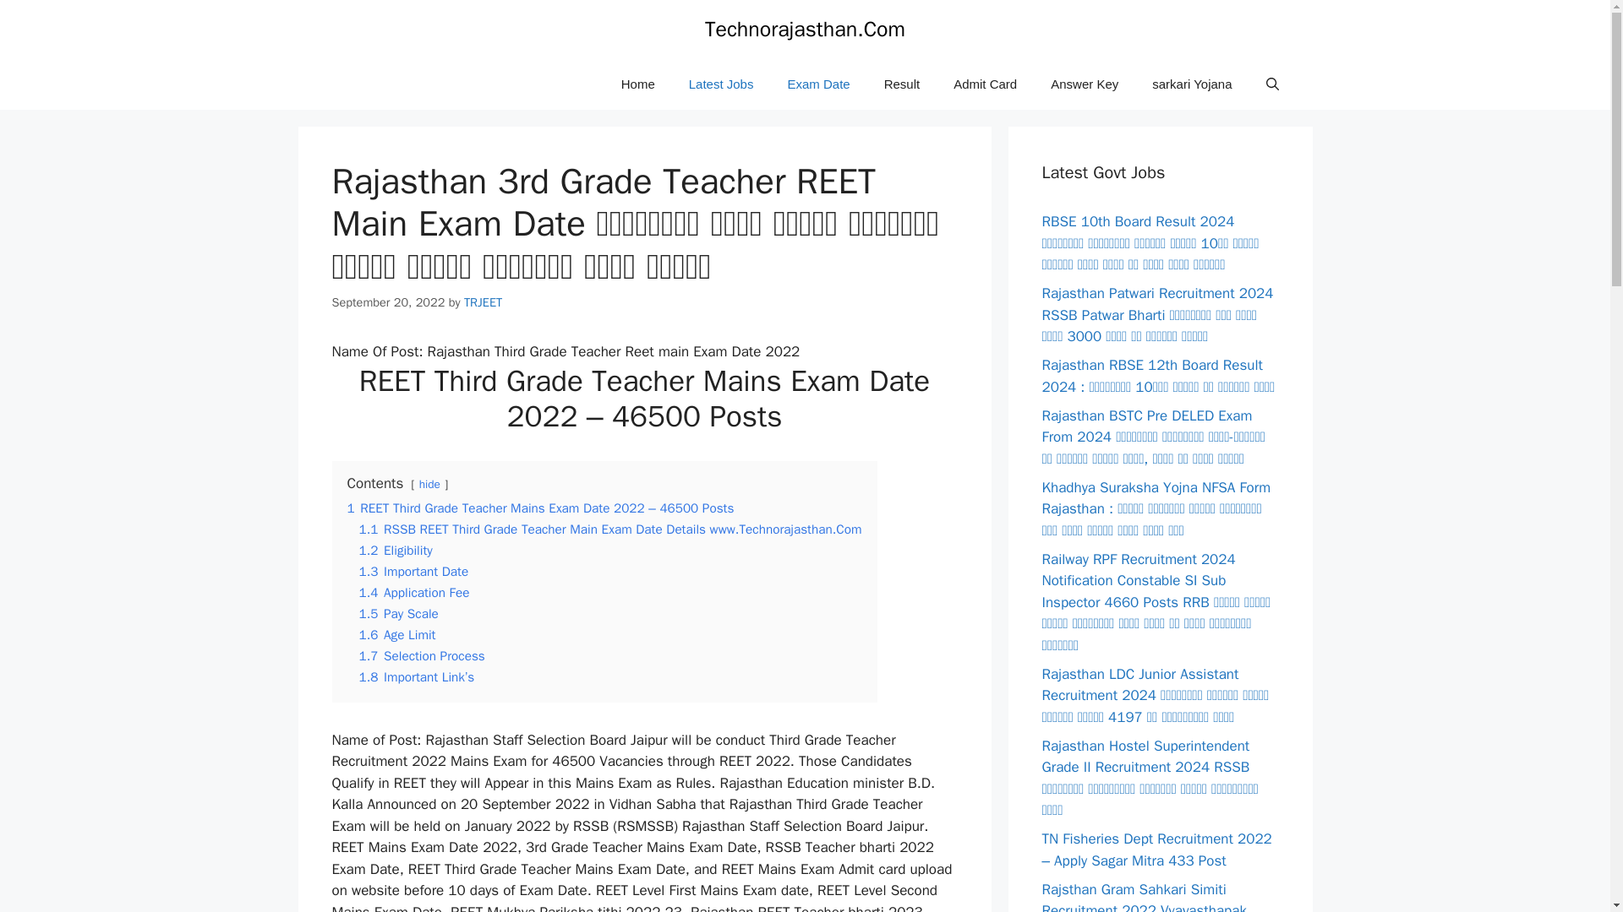  I want to click on 1.5 Pay Scale, so click(398, 613).